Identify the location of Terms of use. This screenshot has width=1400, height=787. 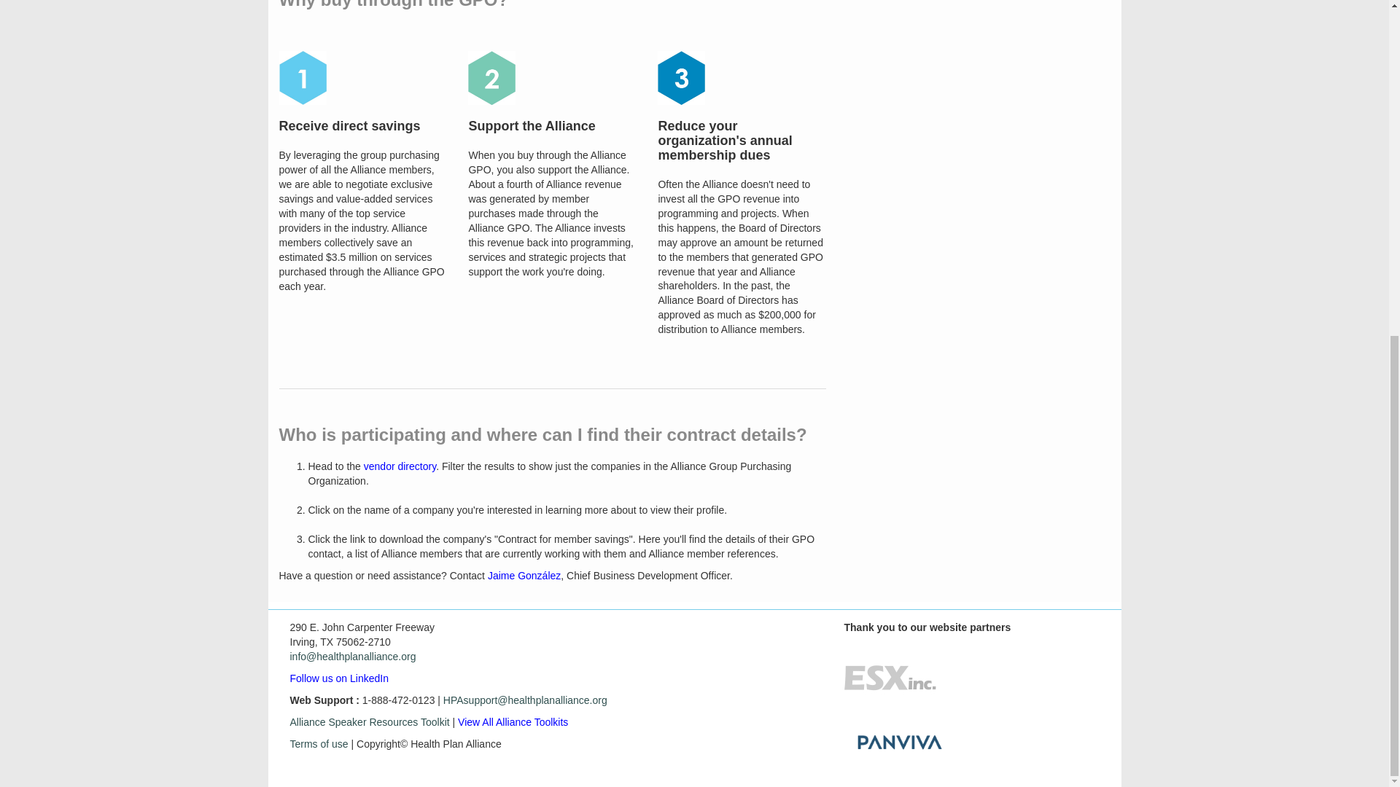
(319, 744).